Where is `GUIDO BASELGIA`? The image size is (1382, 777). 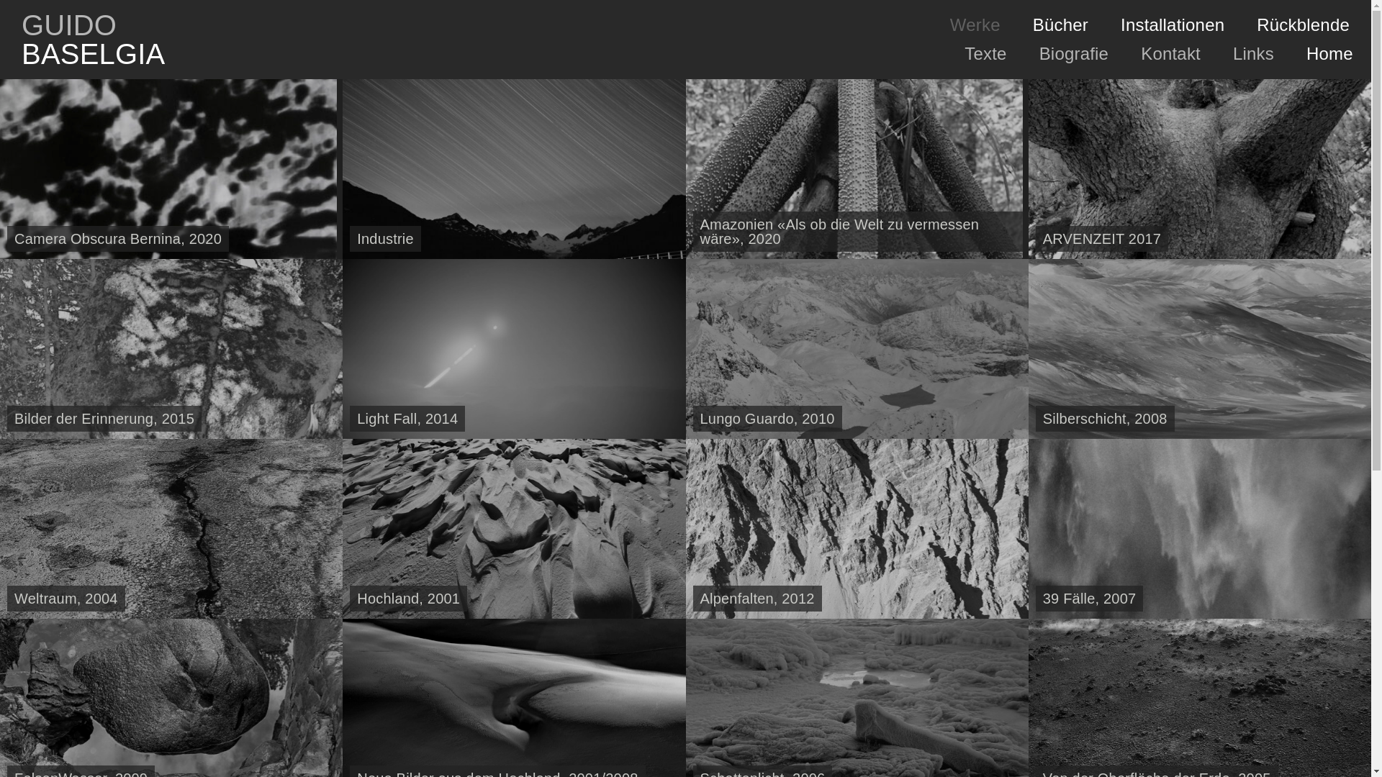 GUIDO BASELGIA is located at coordinates (88, 40).